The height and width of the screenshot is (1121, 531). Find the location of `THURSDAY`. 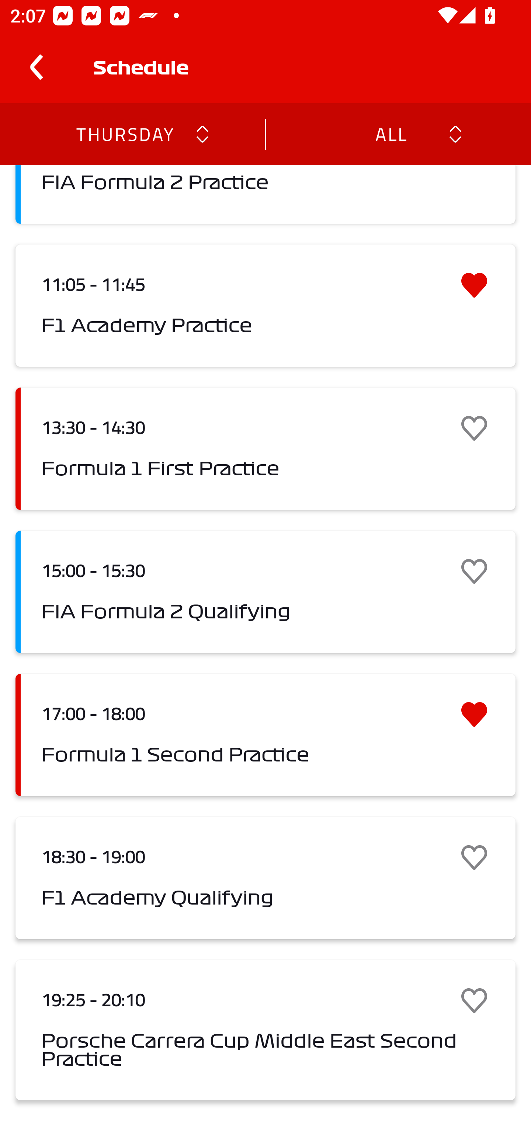

THURSDAY is located at coordinates (125, 133).